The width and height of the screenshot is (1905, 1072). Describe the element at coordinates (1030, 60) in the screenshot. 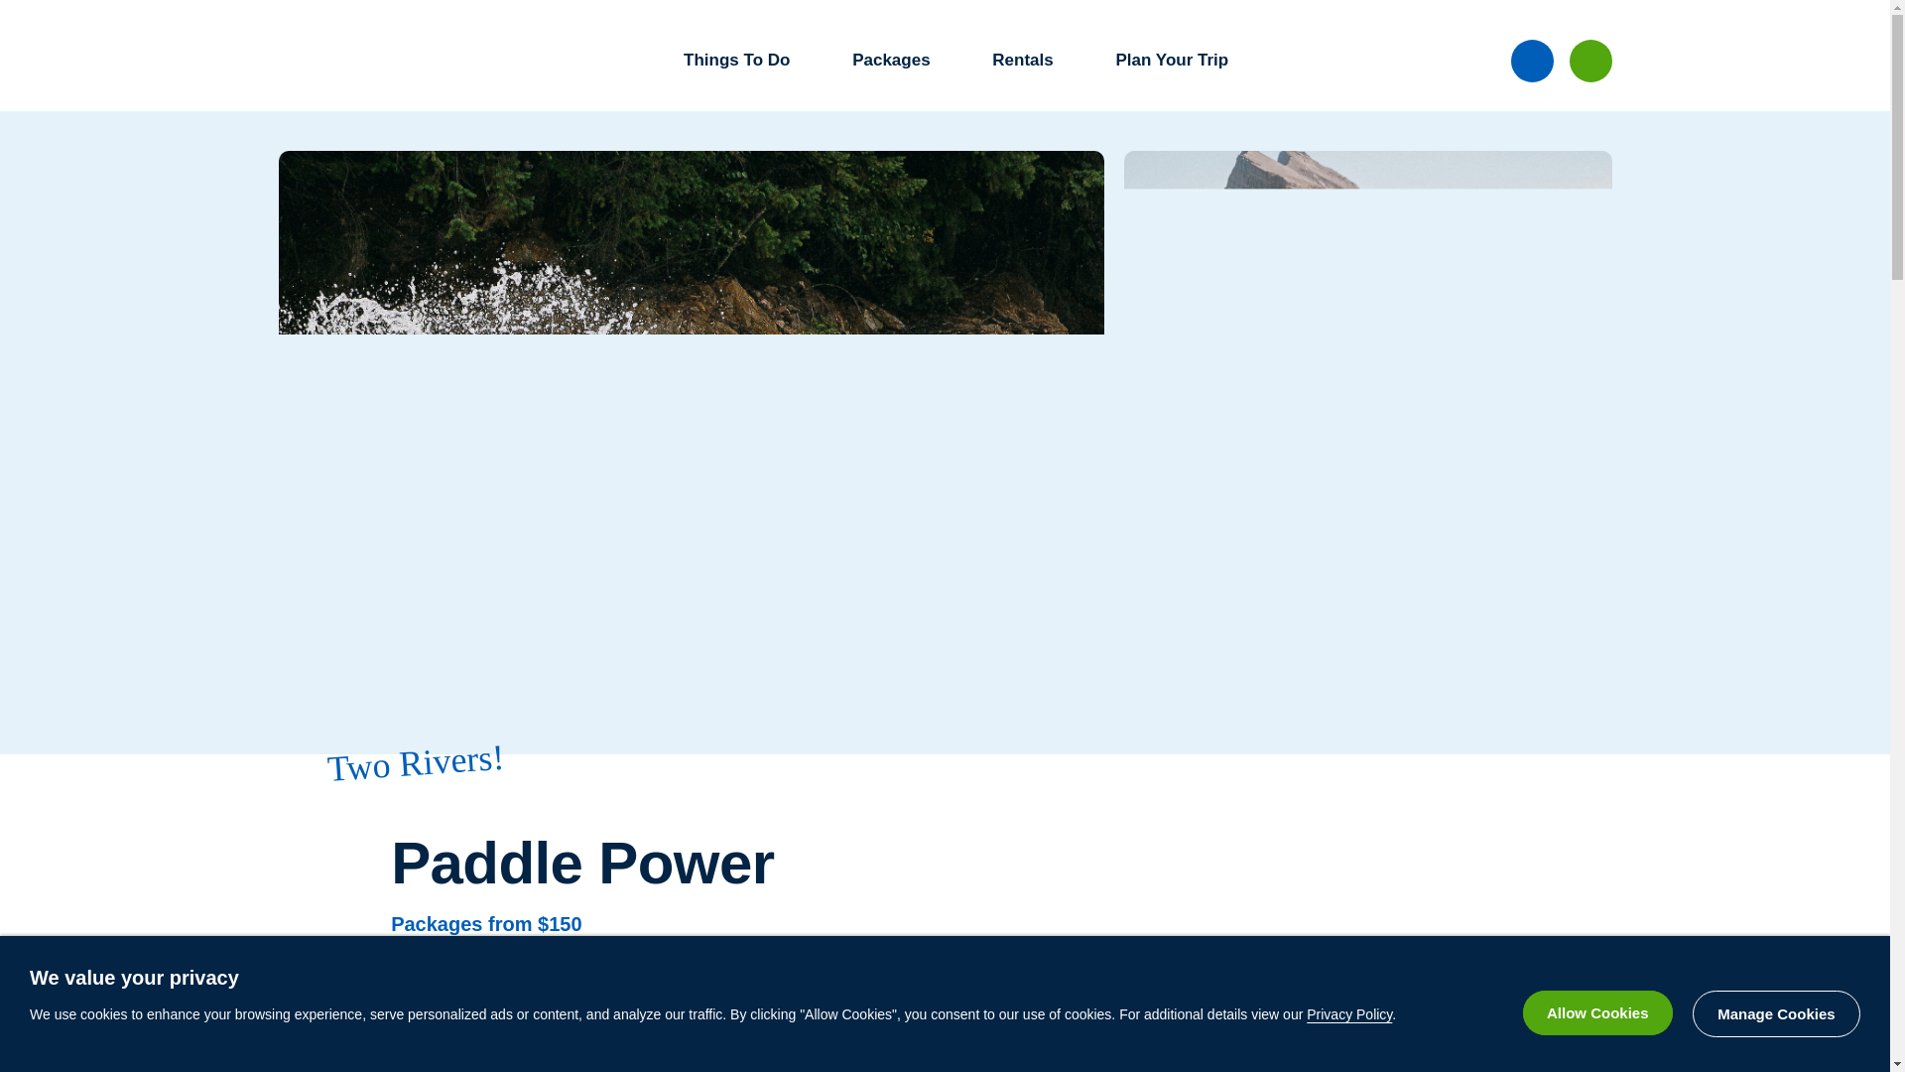

I see `Rentals` at that location.